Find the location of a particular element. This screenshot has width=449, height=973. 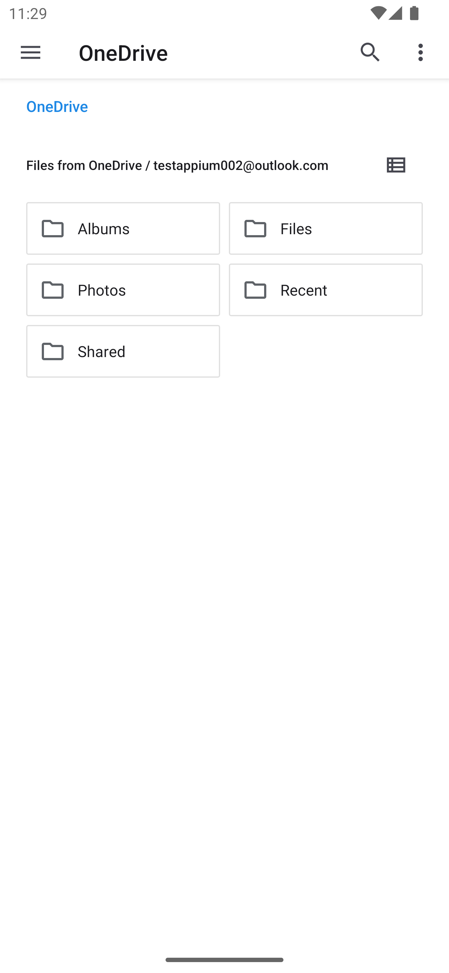

More options is located at coordinates (423, 52).